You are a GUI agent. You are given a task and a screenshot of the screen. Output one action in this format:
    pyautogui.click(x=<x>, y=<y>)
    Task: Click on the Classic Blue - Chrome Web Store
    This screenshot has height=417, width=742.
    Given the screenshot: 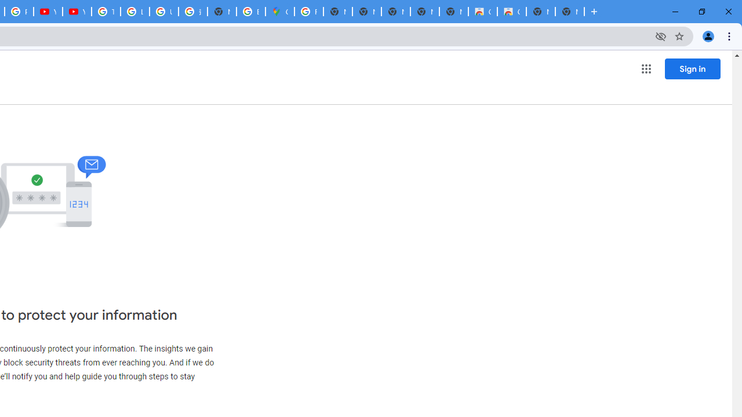 What is the action you would take?
    pyautogui.click(x=511, y=12)
    